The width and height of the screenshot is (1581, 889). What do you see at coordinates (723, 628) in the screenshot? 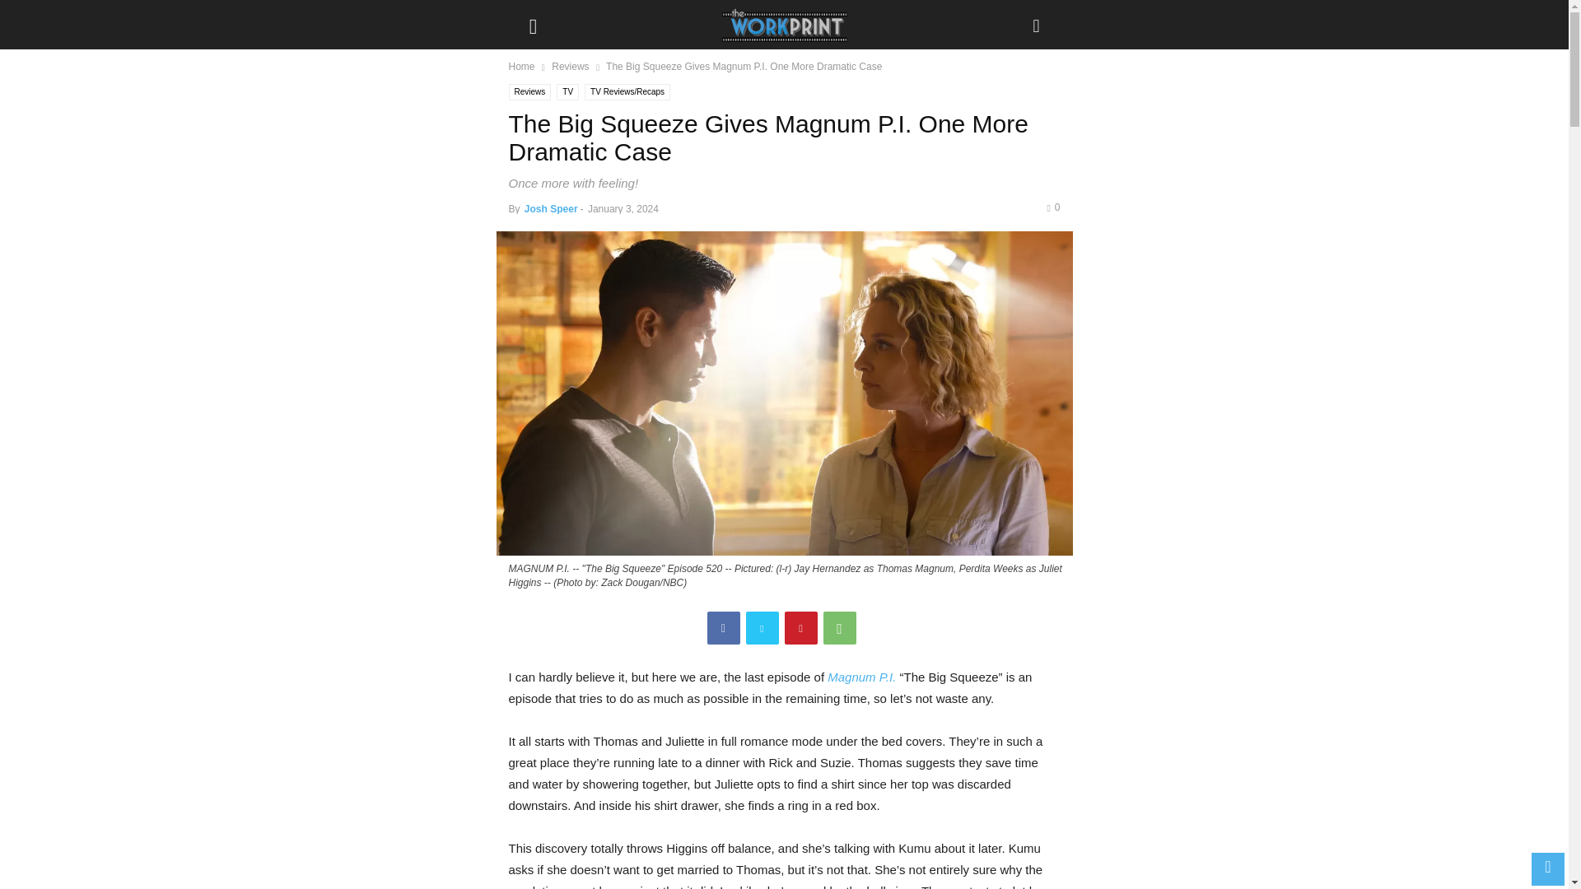
I see `Facebook` at bounding box center [723, 628].